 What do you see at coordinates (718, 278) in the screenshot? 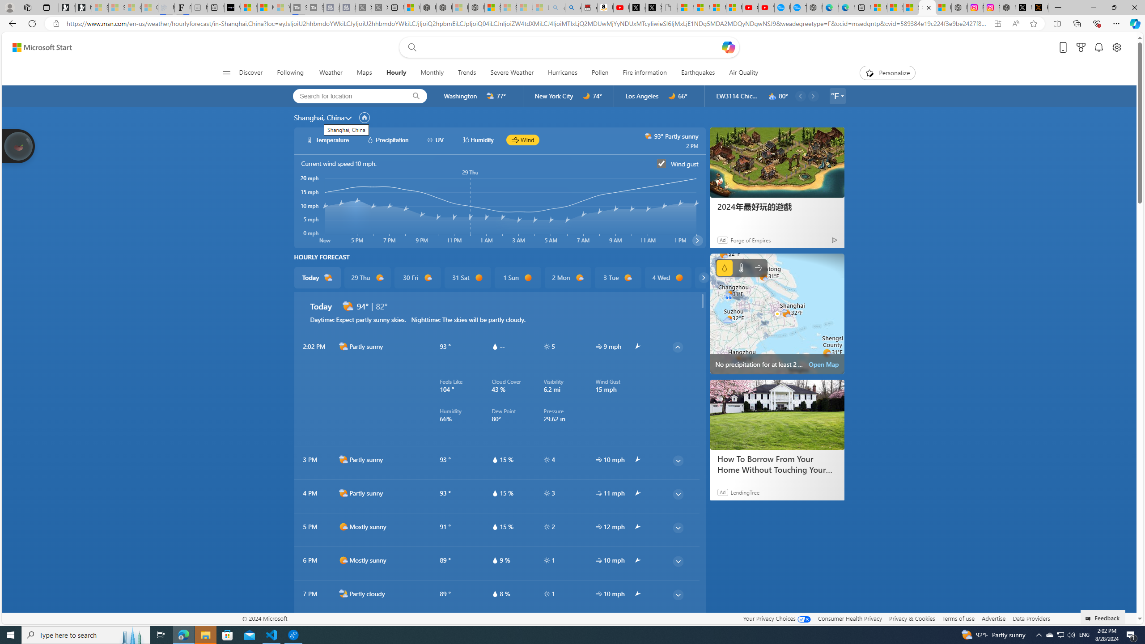
I see `5 Thu d1000` at bounding box center [718, 278].